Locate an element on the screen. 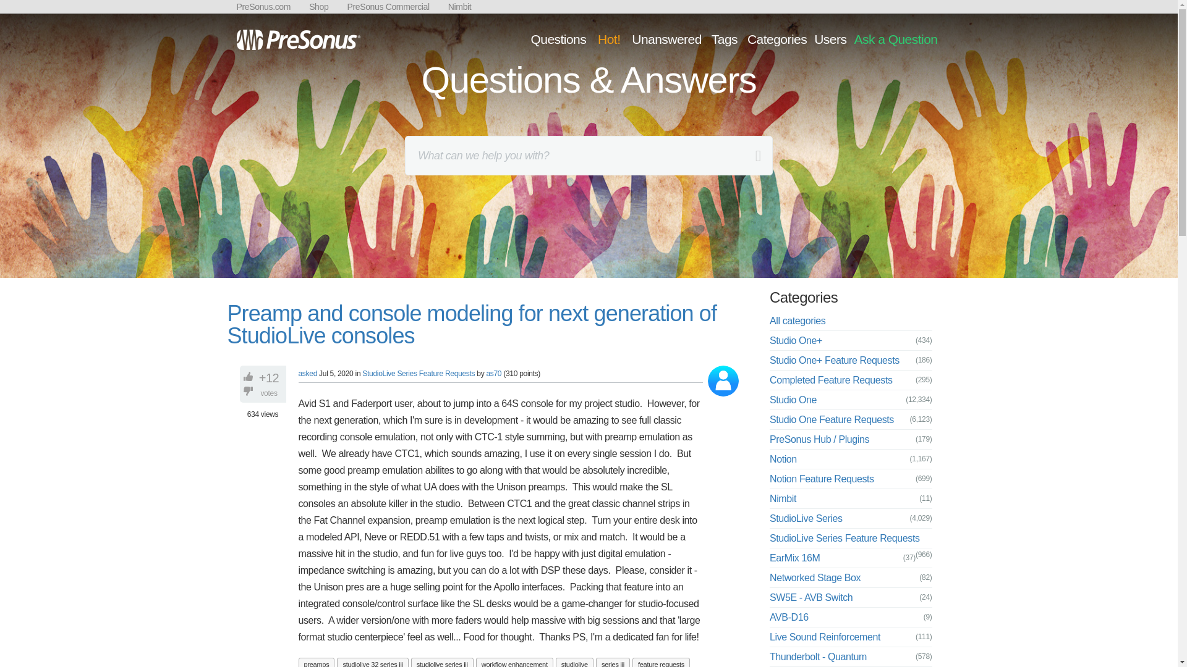  Questions is located at coordinates (558, 38).